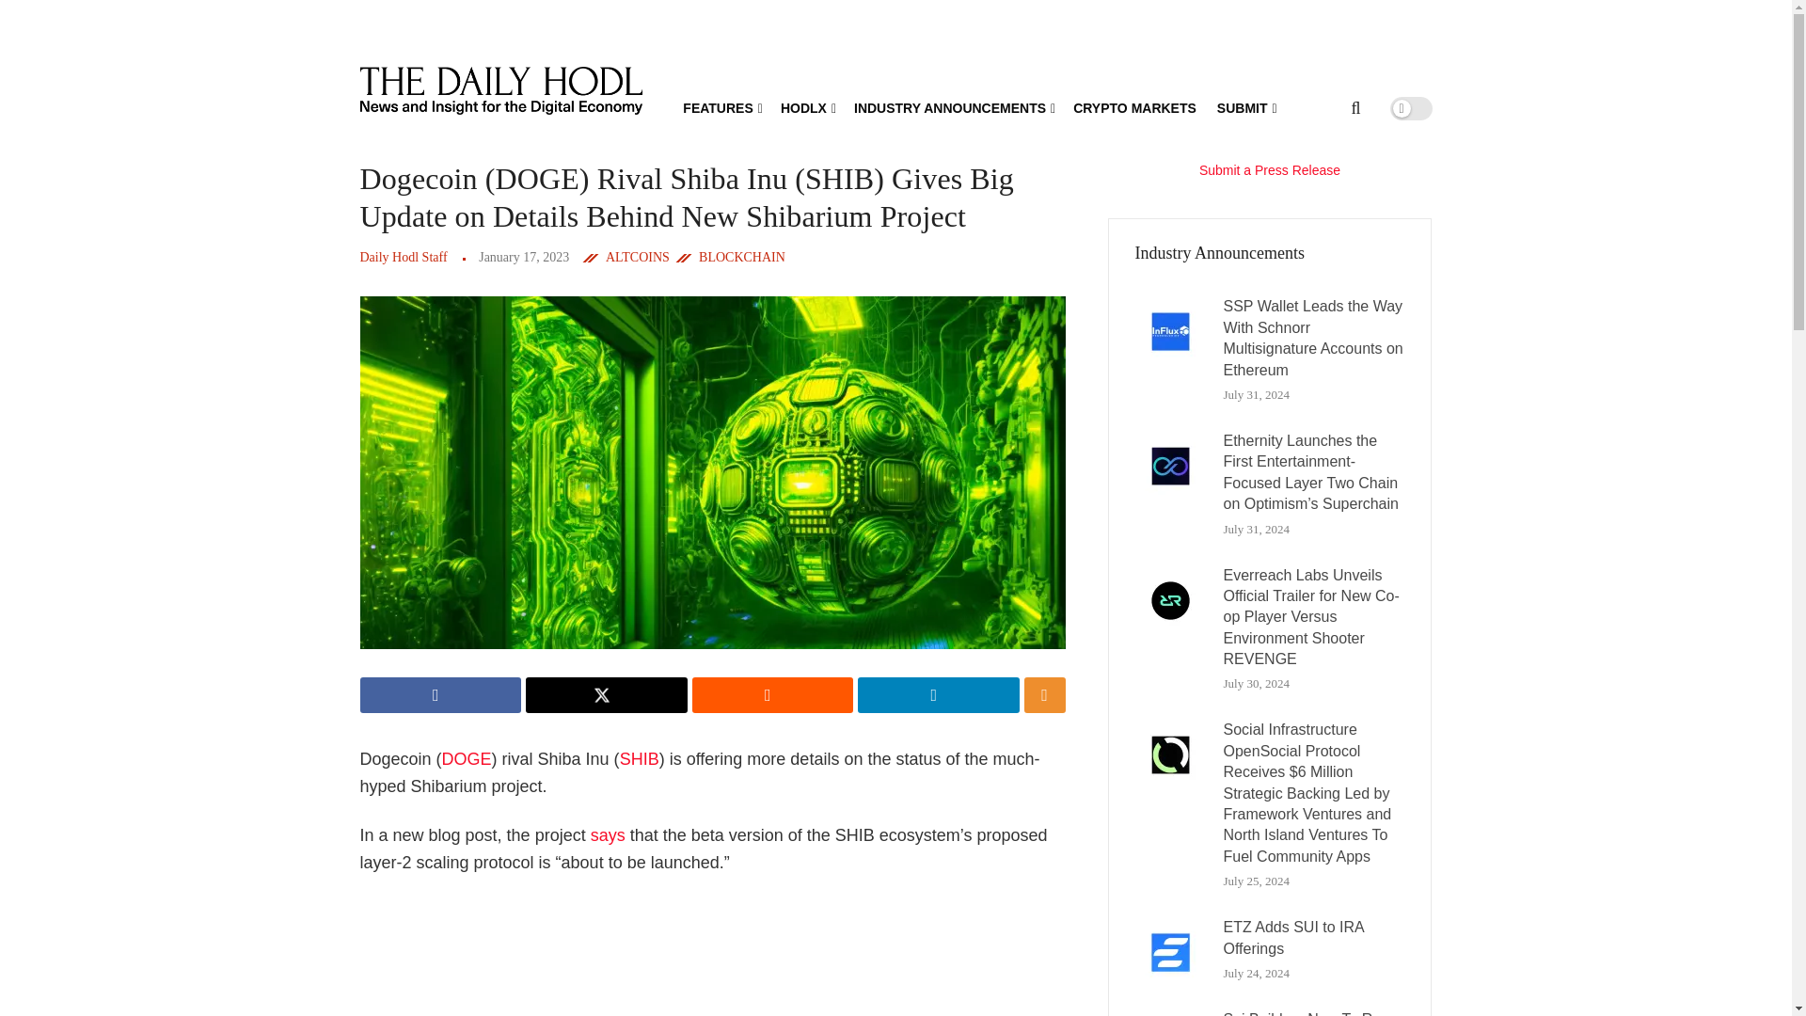 This screenshot has height=1016, width=1806. I want to click on SUBMIT, so click(1245, 107).